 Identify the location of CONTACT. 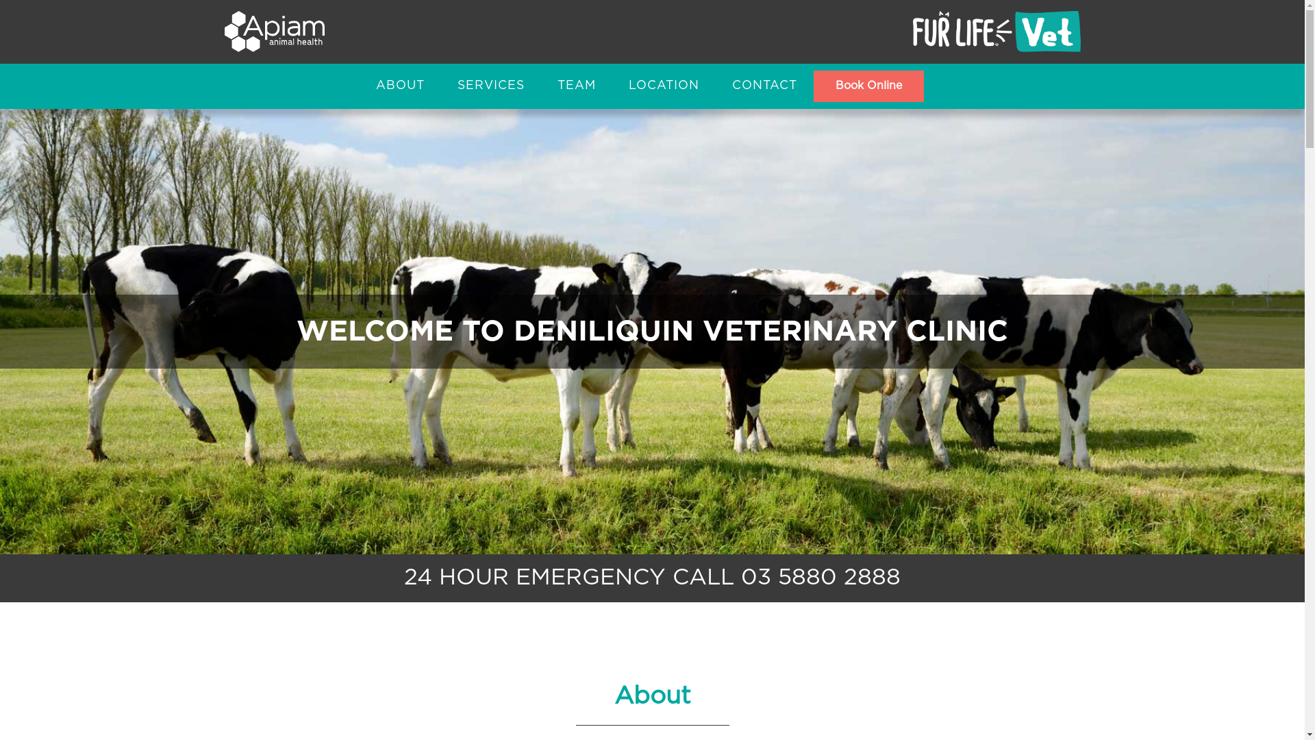
(764, 86).